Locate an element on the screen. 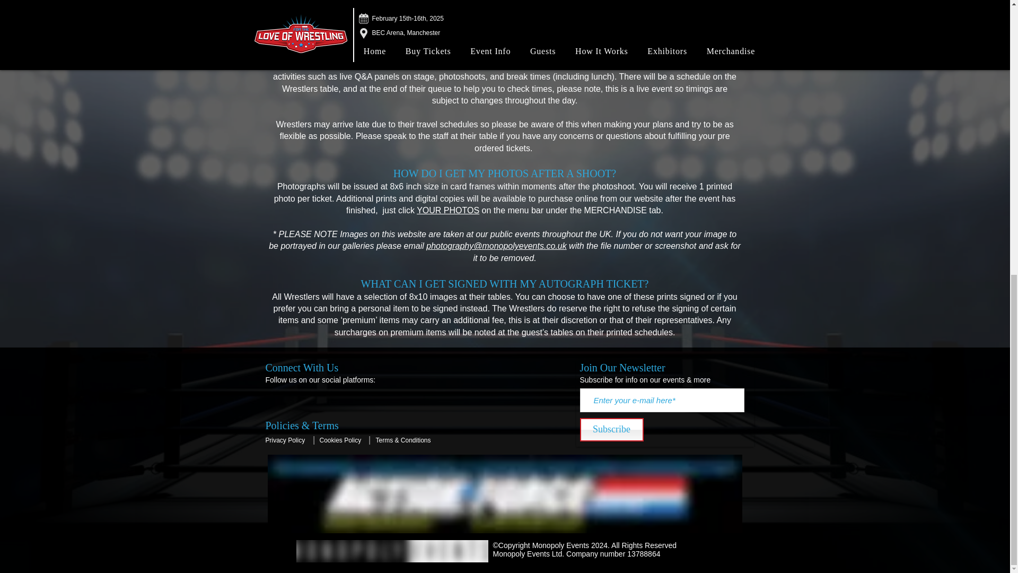  Cookies Policy is located at coordinates (340, 440).